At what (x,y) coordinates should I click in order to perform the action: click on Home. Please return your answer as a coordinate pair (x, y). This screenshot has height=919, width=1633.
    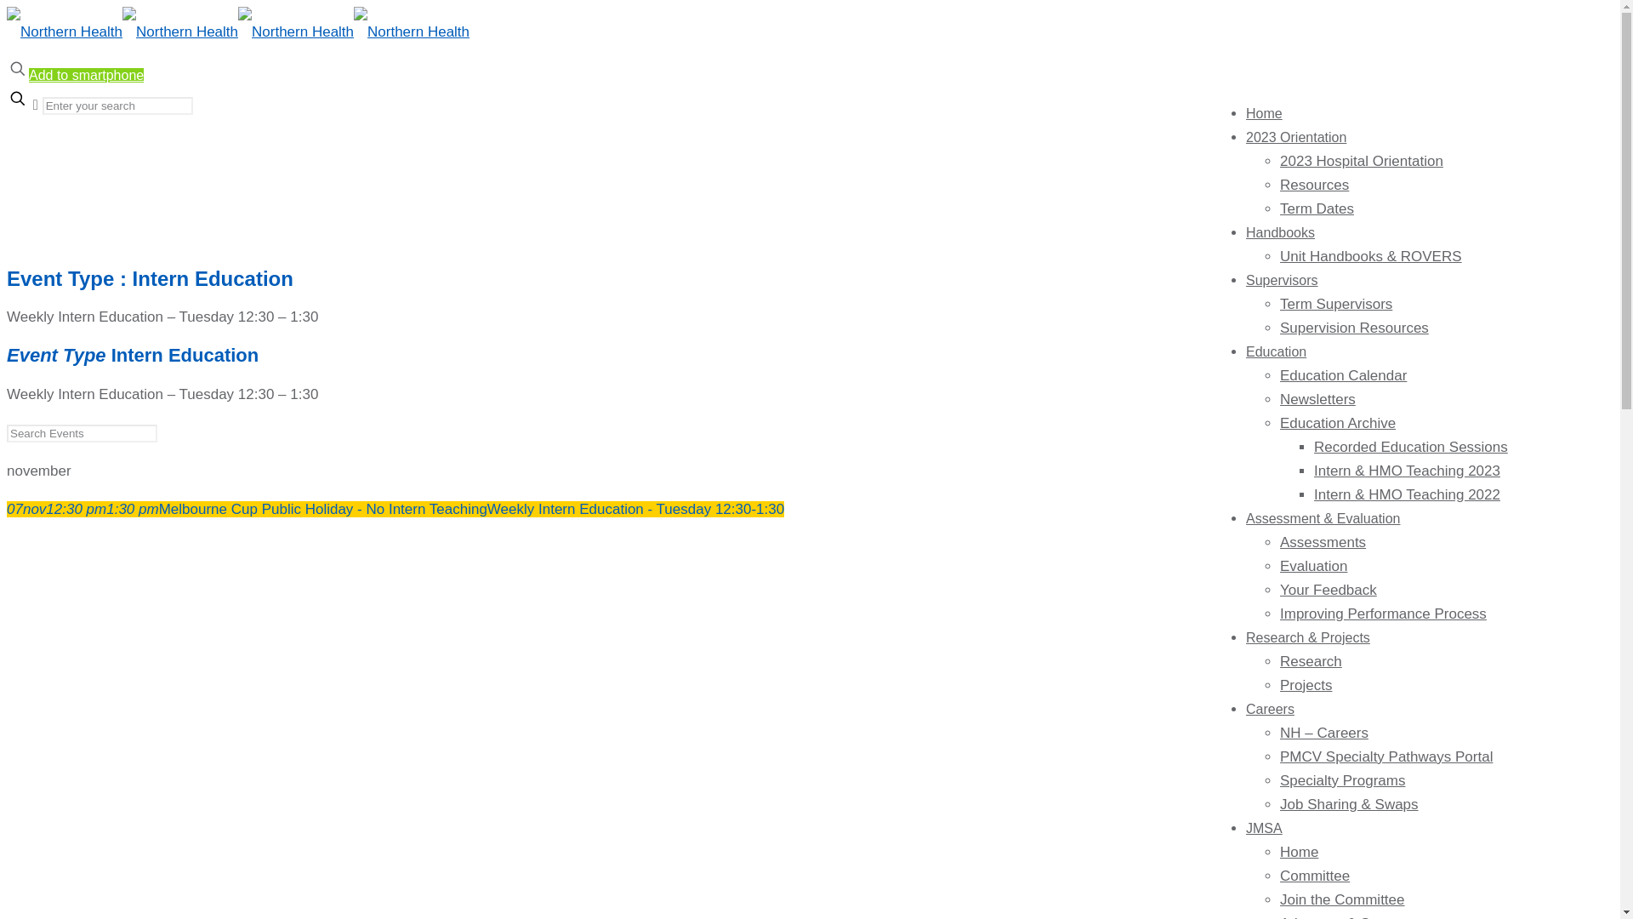
    Looking at the image, I should click on (1264, 114).